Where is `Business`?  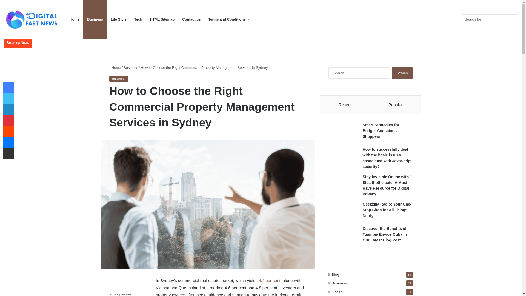 Business is located at coordinates (95, 19).